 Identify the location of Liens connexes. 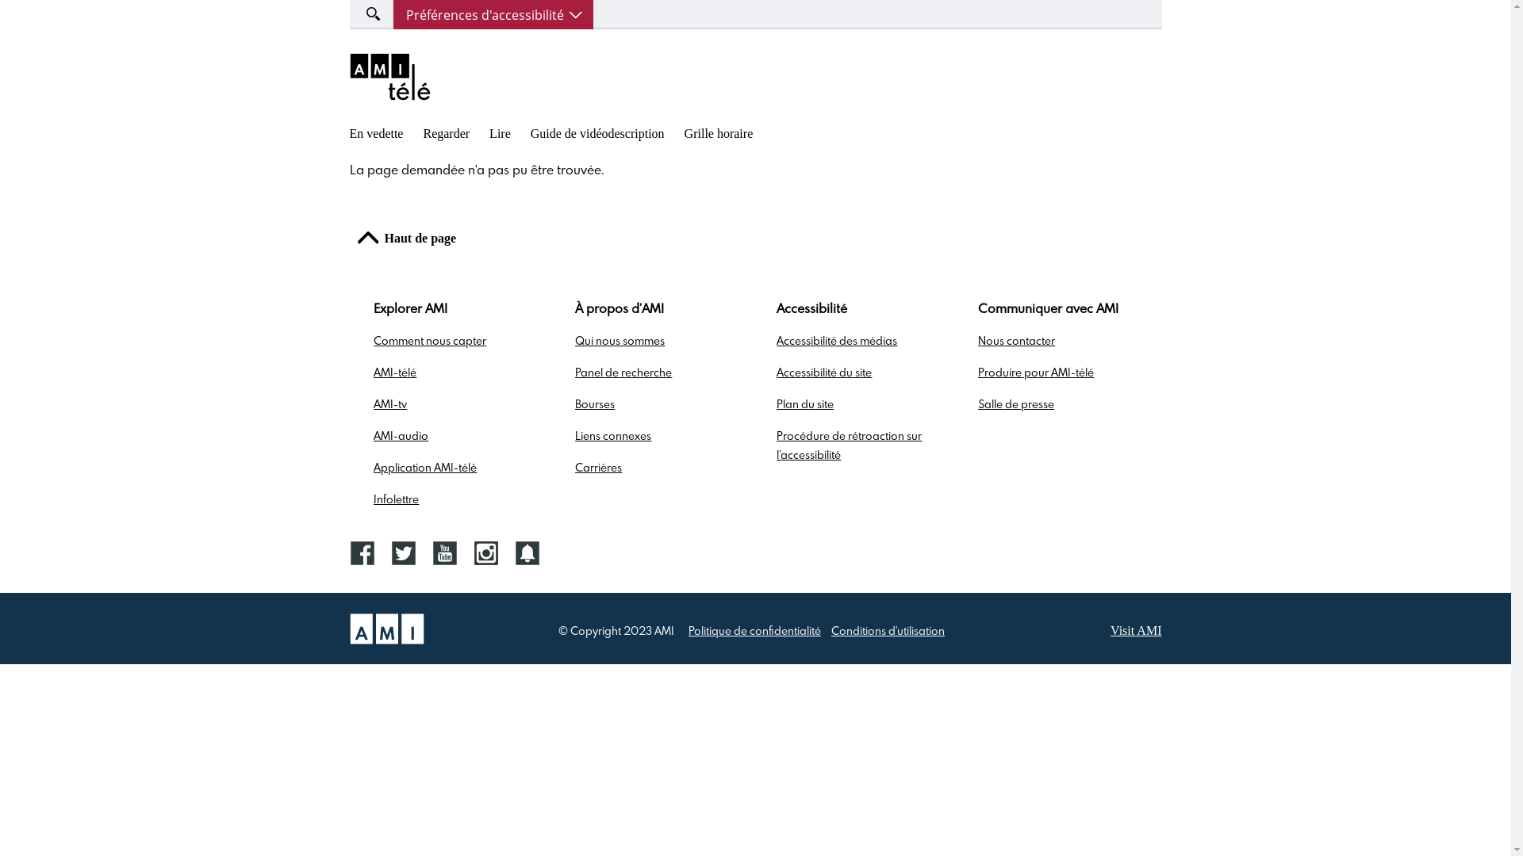
(613, 437).